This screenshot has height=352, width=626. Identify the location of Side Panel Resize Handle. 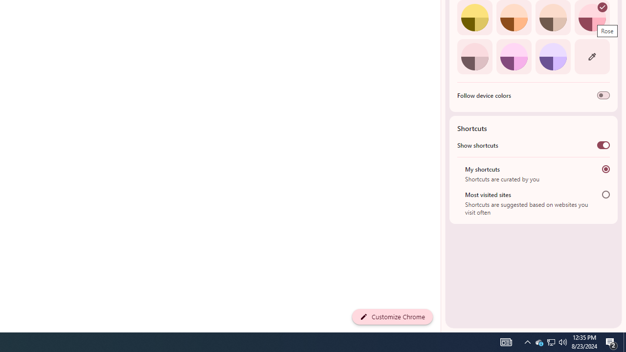
(443, 20).